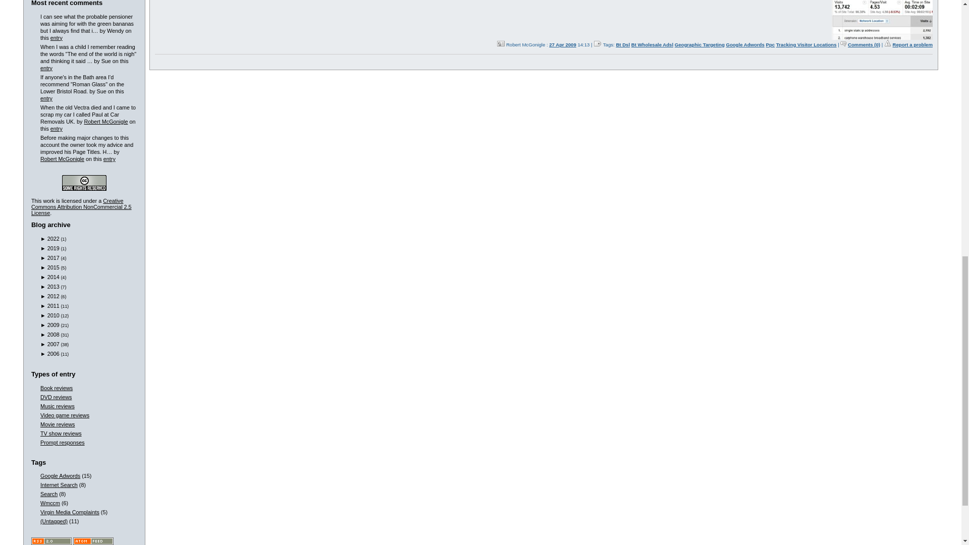 The image size is (969, 545). Describe the element at coordinates (623, 44) in the screenshot. I see `Bt Dsl` at that location.